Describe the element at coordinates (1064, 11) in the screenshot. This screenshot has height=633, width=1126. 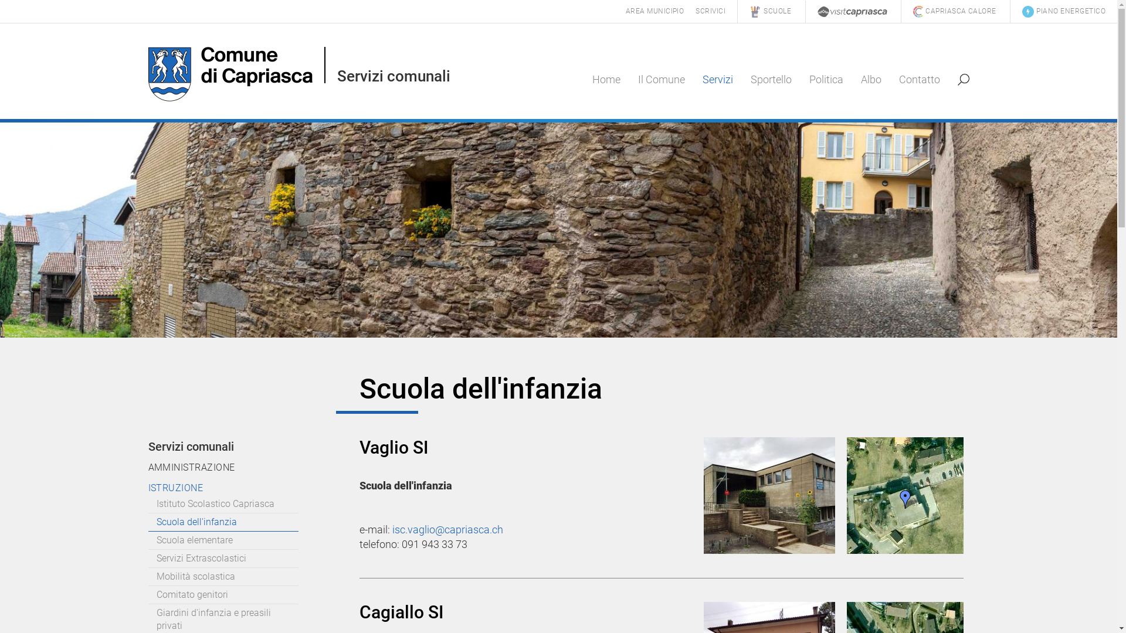
I see `PIANO ENERGETICO` at that location.